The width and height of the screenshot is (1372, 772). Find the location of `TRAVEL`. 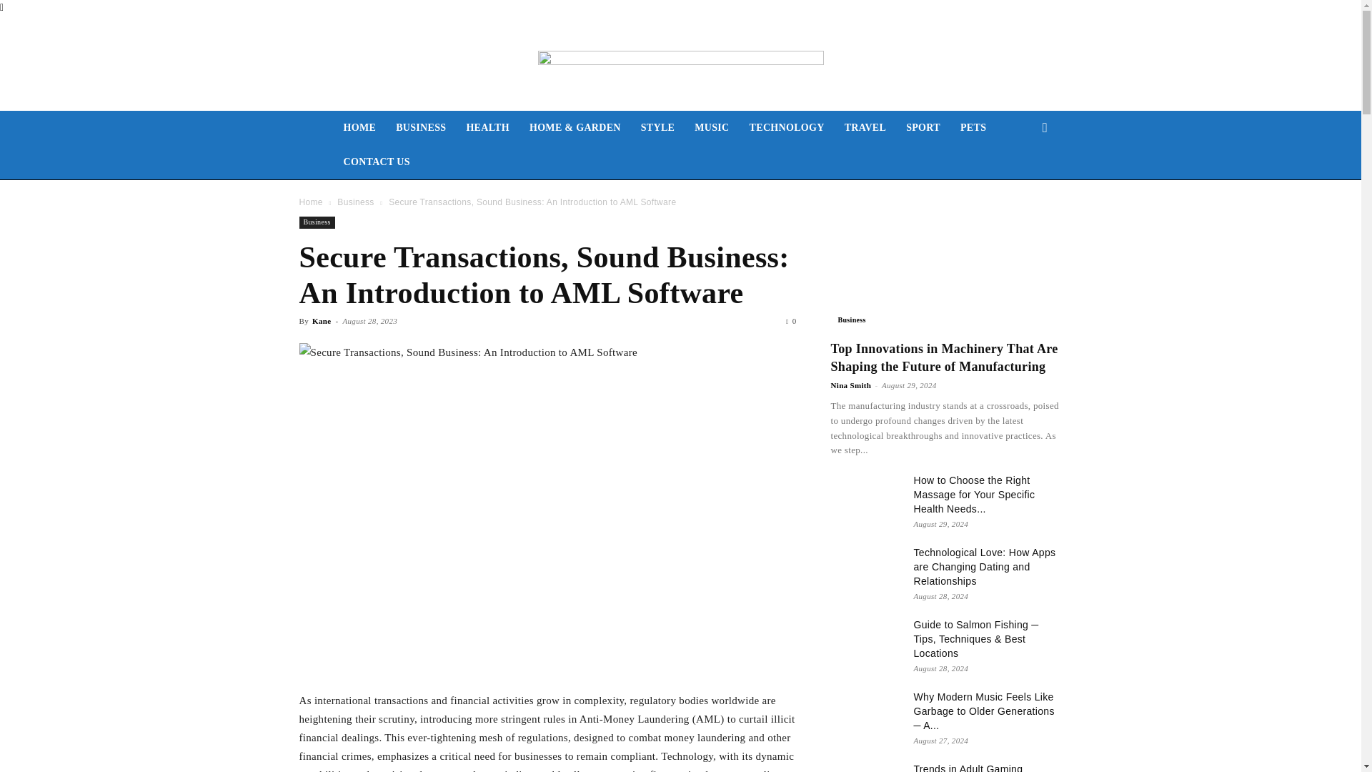

TRAVEL is located at coordinates (865, 128).